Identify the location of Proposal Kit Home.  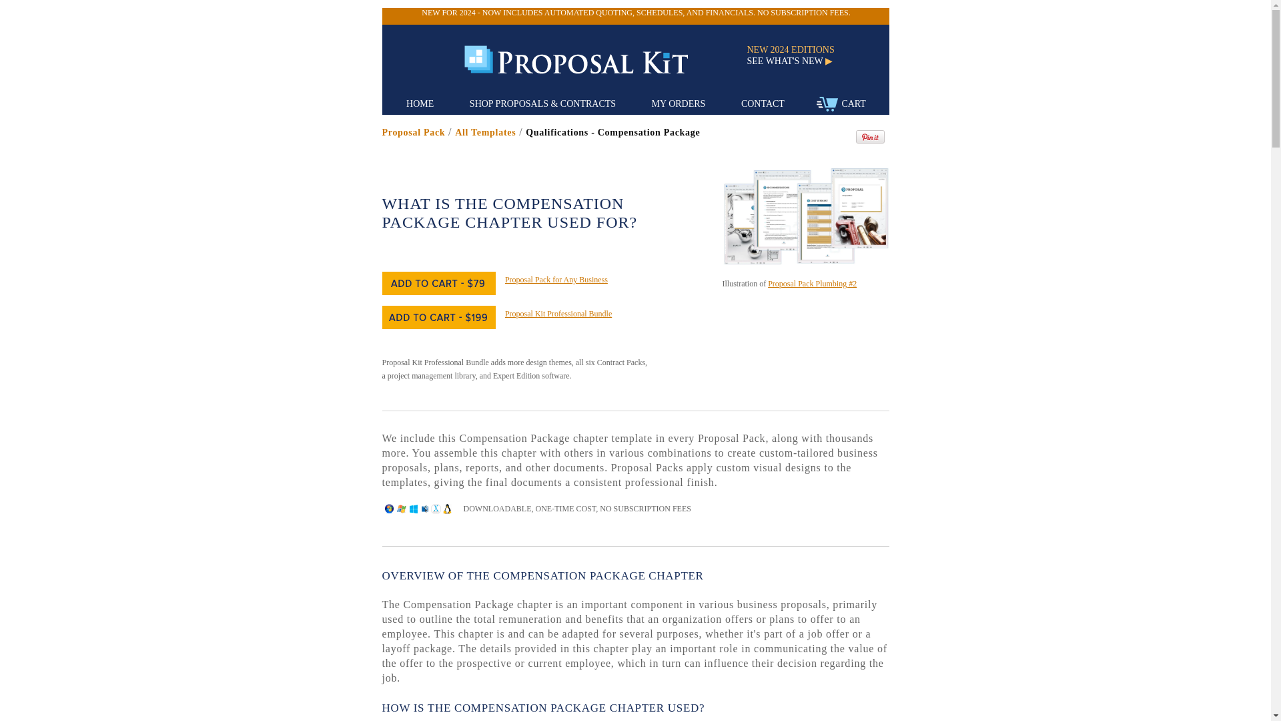
(420, 104).